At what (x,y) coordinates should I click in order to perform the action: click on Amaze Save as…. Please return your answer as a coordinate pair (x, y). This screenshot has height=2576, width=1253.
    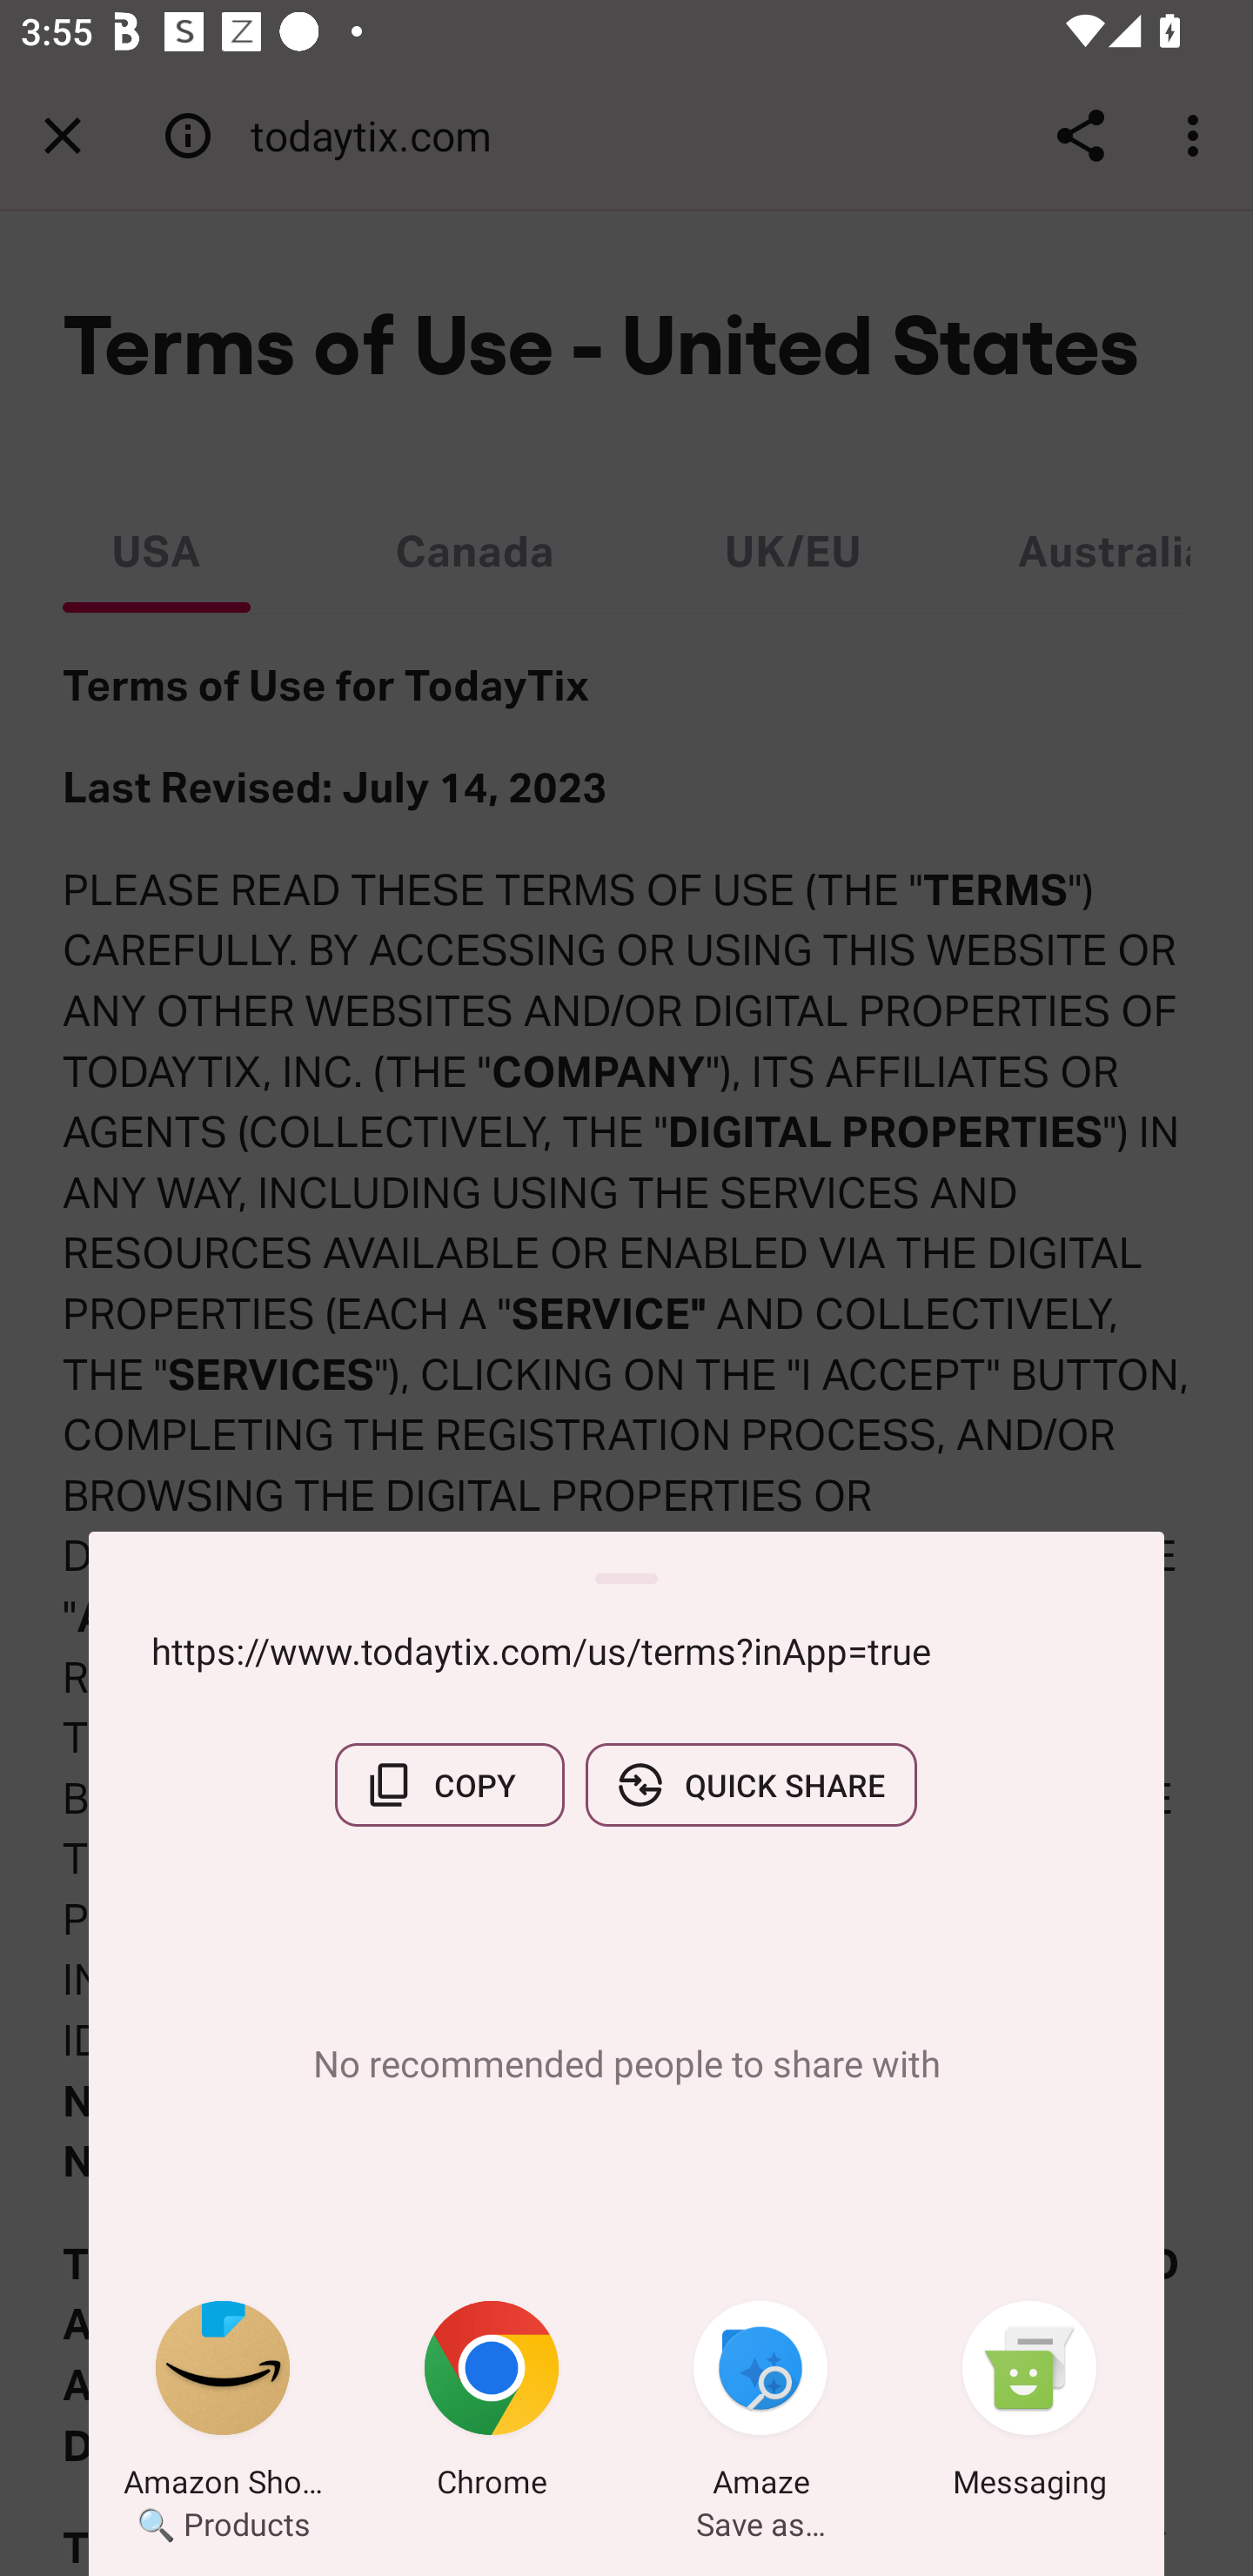
    Looking at the image, I should click on (761, 2405).